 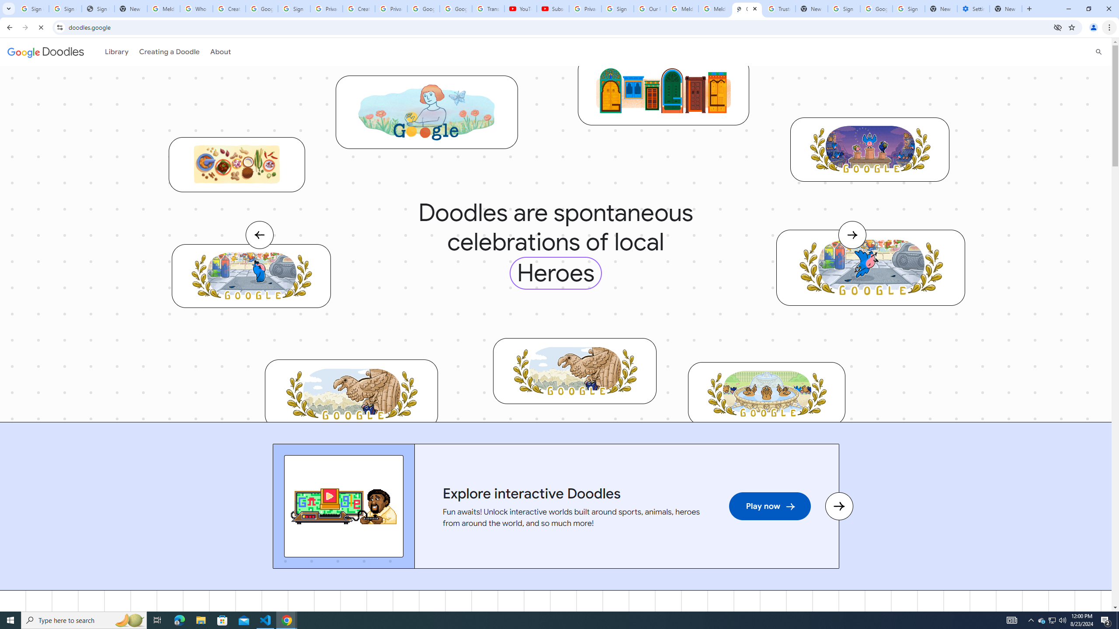 I want to click on Previous slide, so click(x=272, y=507).